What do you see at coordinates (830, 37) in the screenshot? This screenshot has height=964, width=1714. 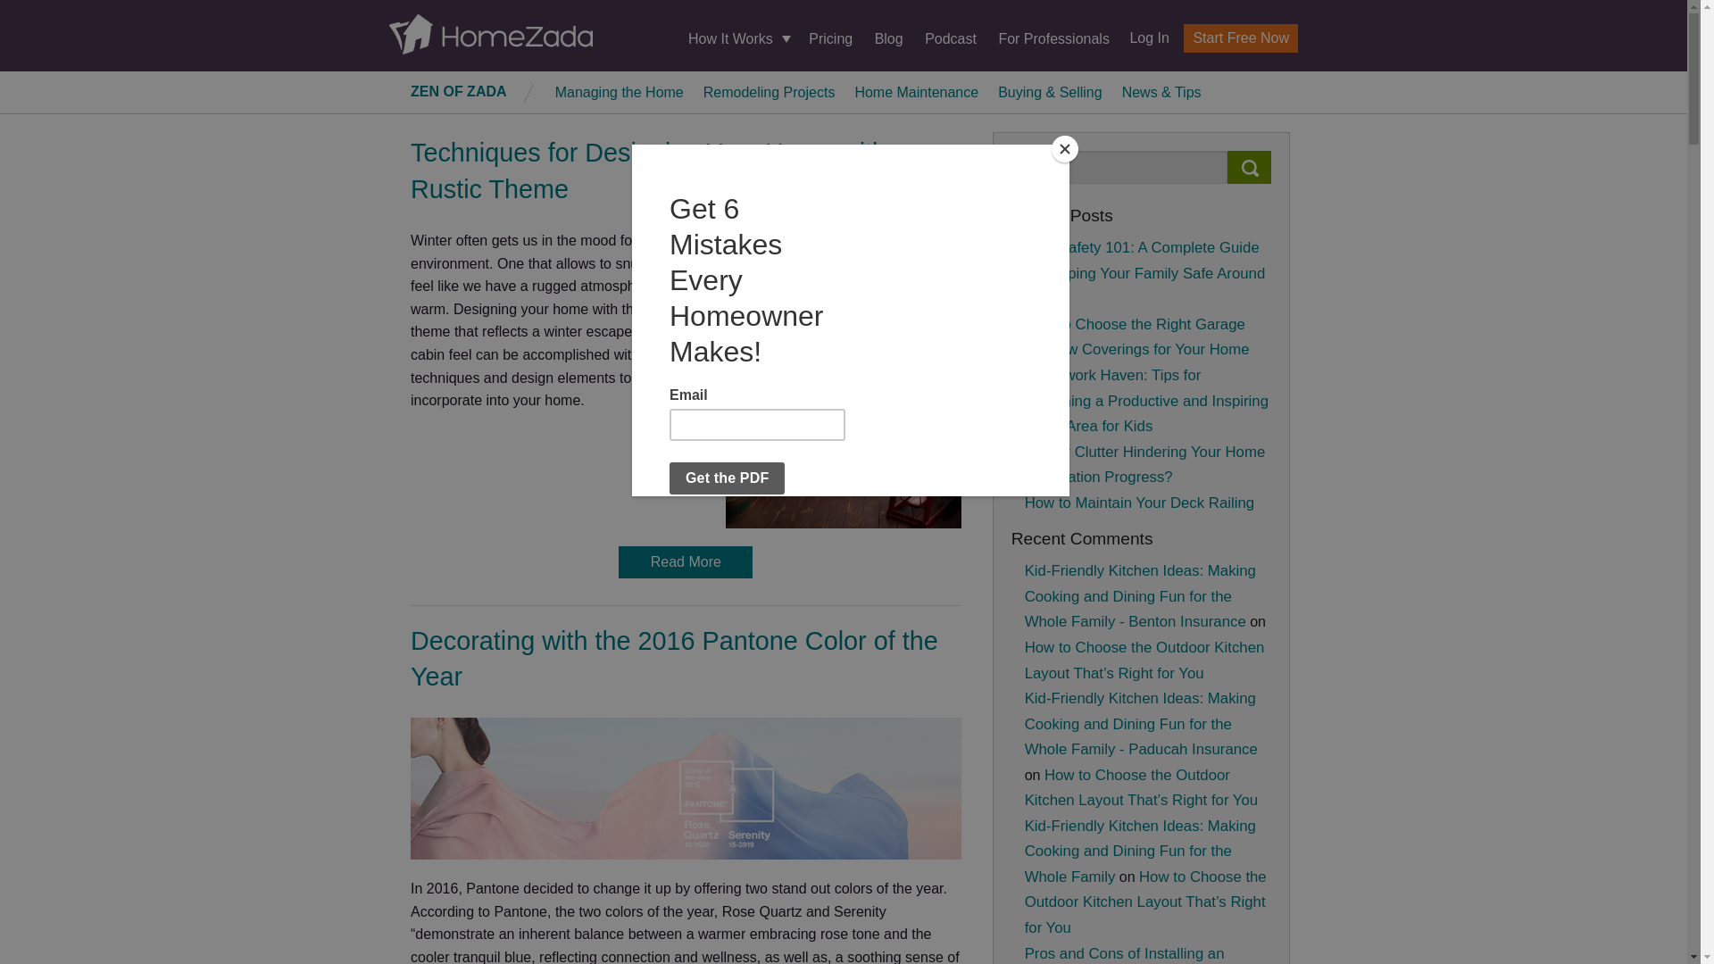 I see `Pricing` at bounding box center [830, 37].